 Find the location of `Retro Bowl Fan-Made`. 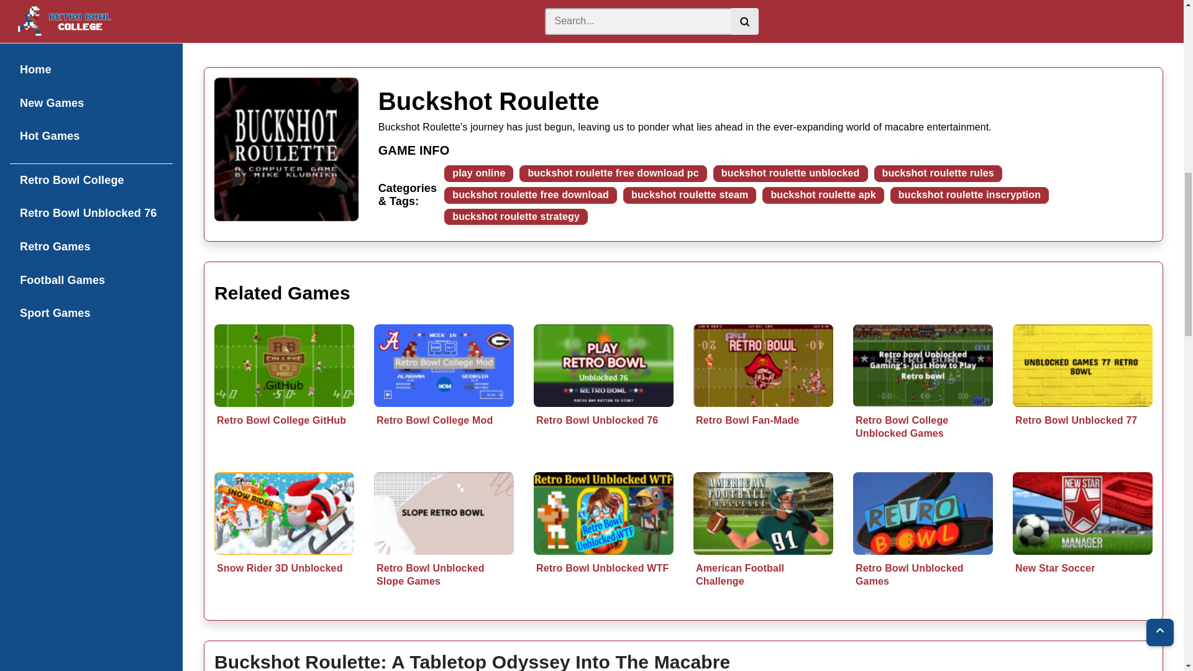

Retro Bowl Fan-Made is located at coordinates (763, 395).